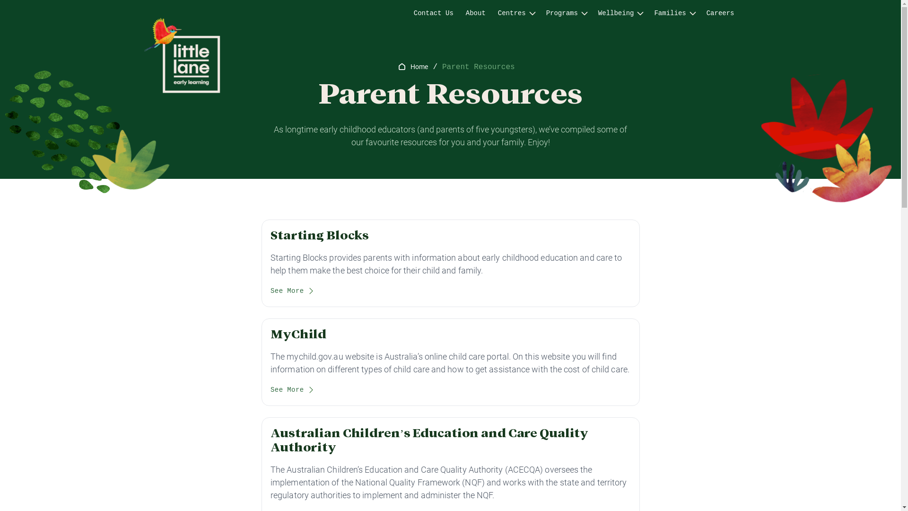 Image resolution: width=908 pixels, height=511 pixels. I want to click on See More, so click(293, 292).